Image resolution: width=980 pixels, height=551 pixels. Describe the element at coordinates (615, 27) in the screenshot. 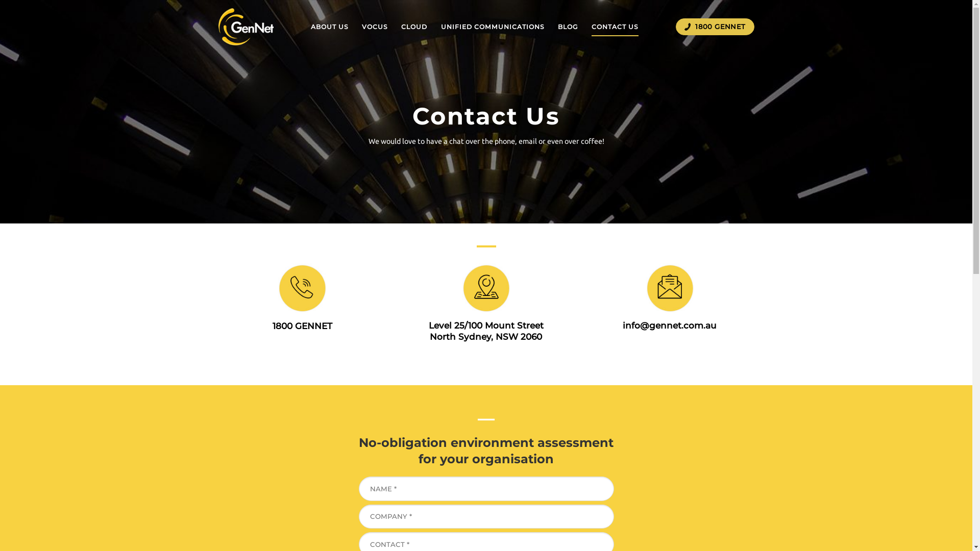

I see `CONTACT US` at that location.